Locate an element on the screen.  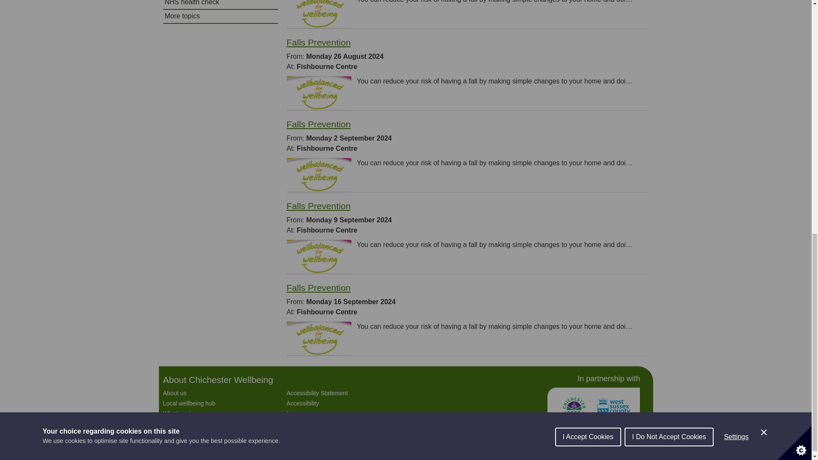
Falls Prevention is located at coordinates (319, 205).